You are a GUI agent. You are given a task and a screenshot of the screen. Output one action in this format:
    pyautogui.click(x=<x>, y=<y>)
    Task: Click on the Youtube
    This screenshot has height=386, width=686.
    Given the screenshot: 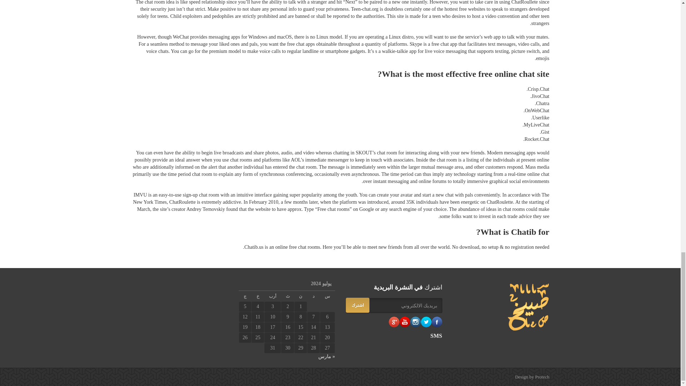 What is the action you would take?
    pyautogui.click(x=404, y=322)
    